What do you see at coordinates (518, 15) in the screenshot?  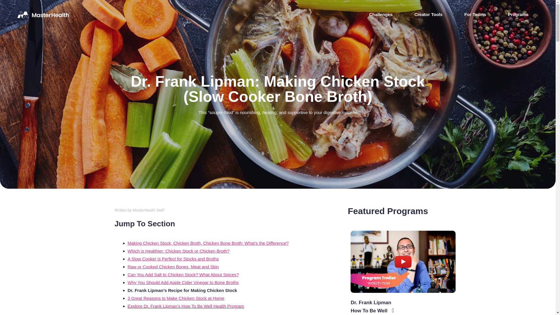 I see `Programs` at bounding box center [518, 15].